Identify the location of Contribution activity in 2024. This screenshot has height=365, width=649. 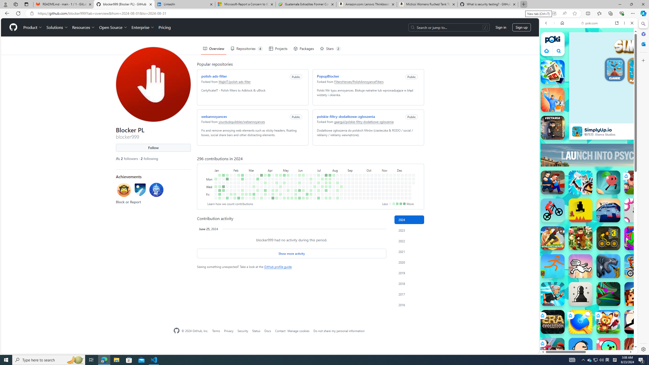
(409, 220).